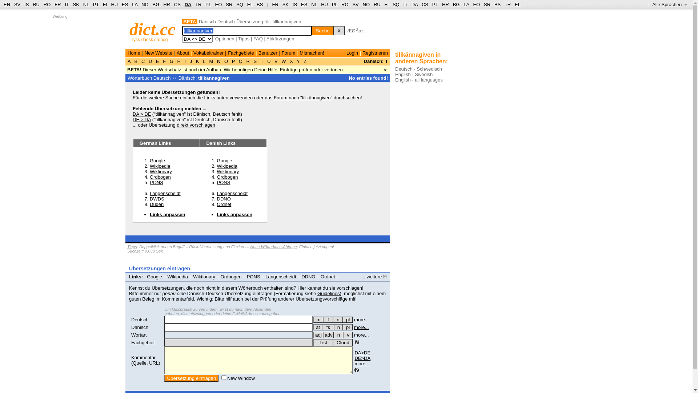 The width and height of the screenshot is (698, 393). What do you see at coordinates (167, 4) in the screenshot?
I see `HR` at bounding box center [167, 4].